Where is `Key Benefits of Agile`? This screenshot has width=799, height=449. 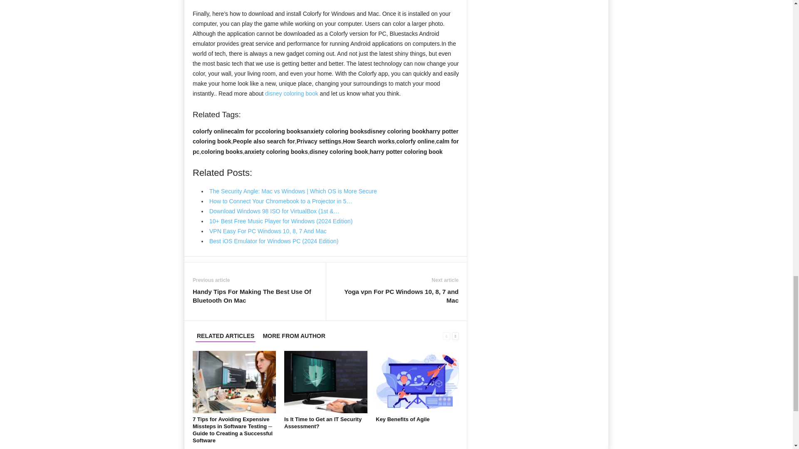
Key Benefits of Agile is located at coordinates (417, 382).